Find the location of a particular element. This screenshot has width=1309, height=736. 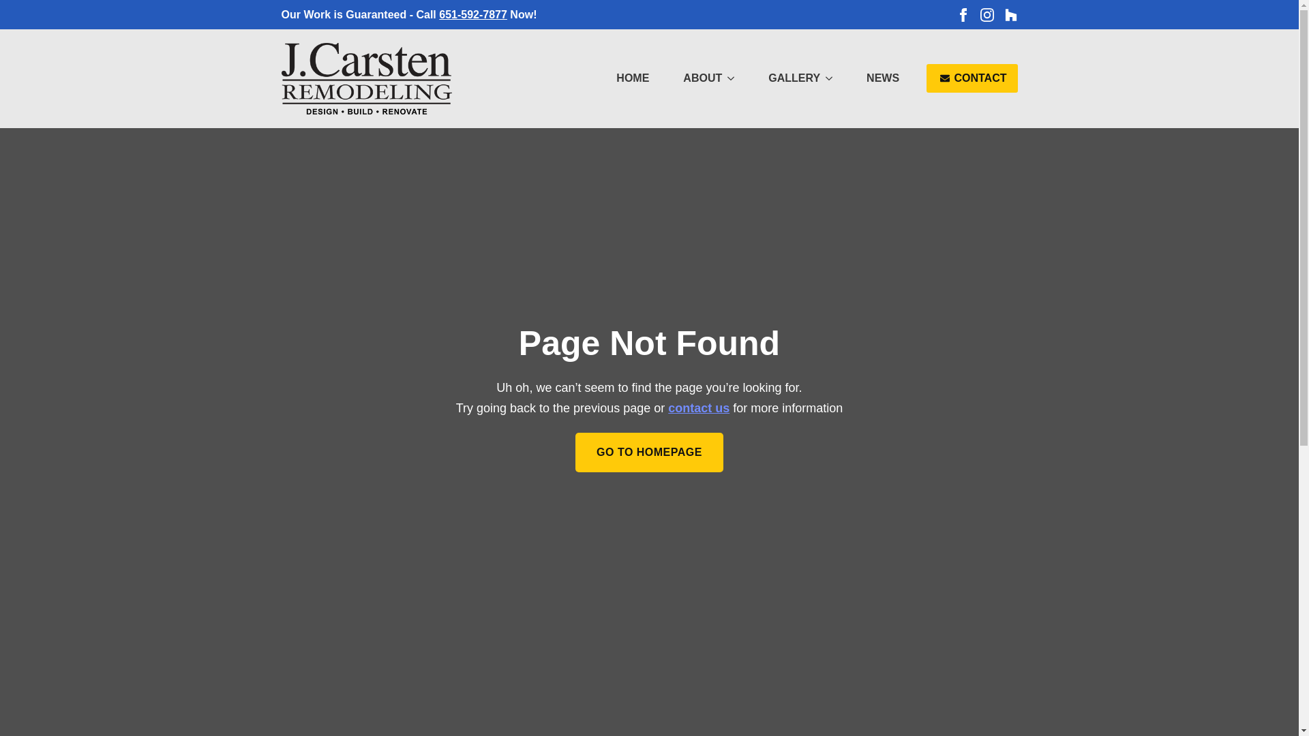

651-592-7877 is located at coordinates (473, 14).